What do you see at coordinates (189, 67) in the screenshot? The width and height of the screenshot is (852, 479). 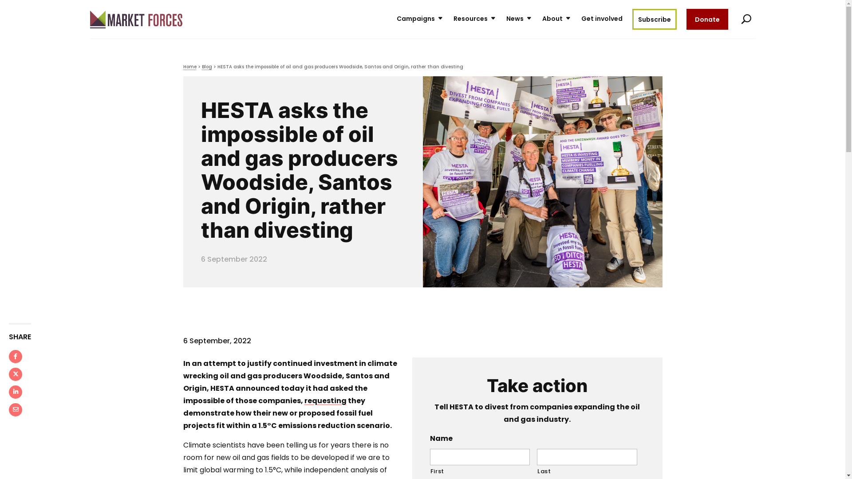 I see `Home` at bounding box center [189, 67].